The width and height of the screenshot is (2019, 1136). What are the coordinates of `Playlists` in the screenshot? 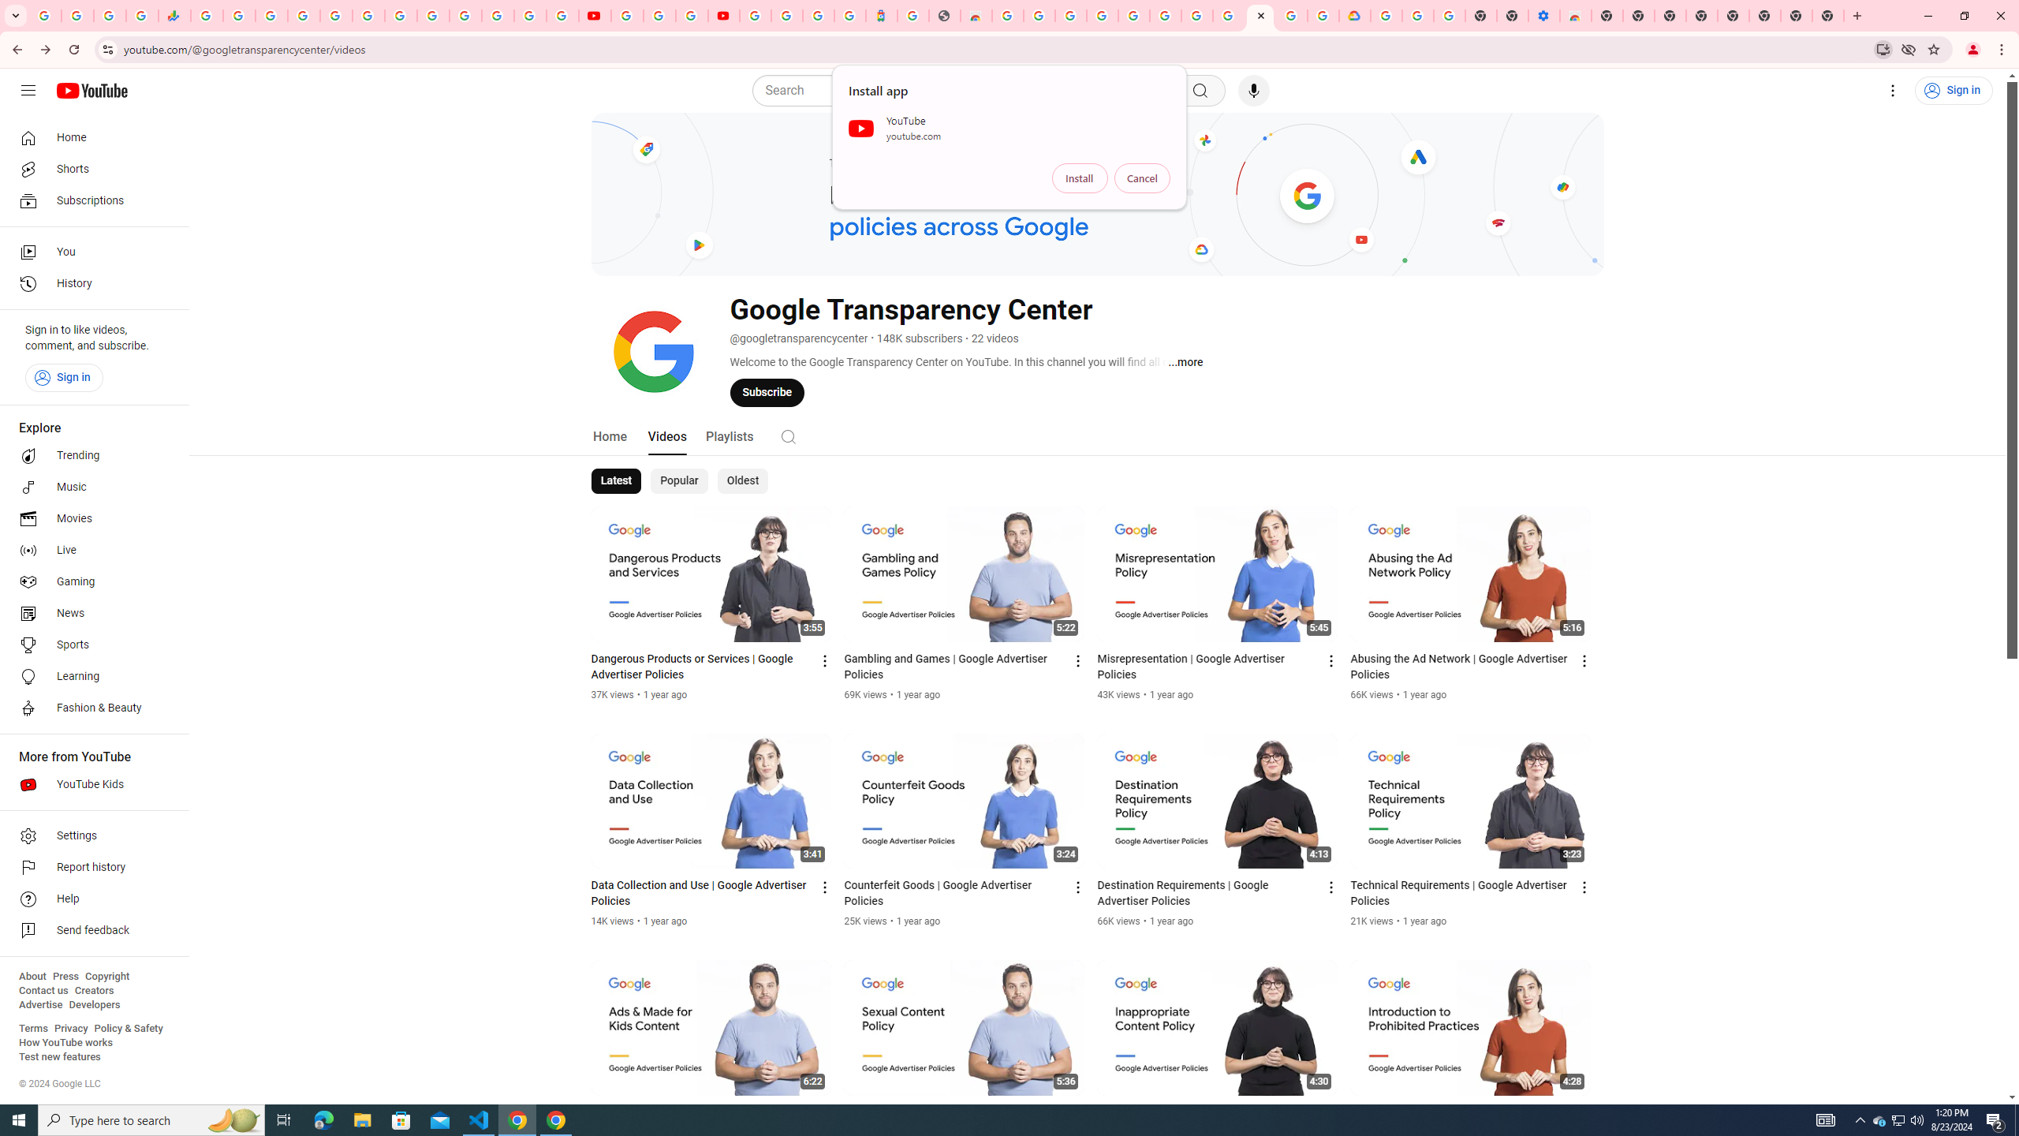 It's located at (729, 435).